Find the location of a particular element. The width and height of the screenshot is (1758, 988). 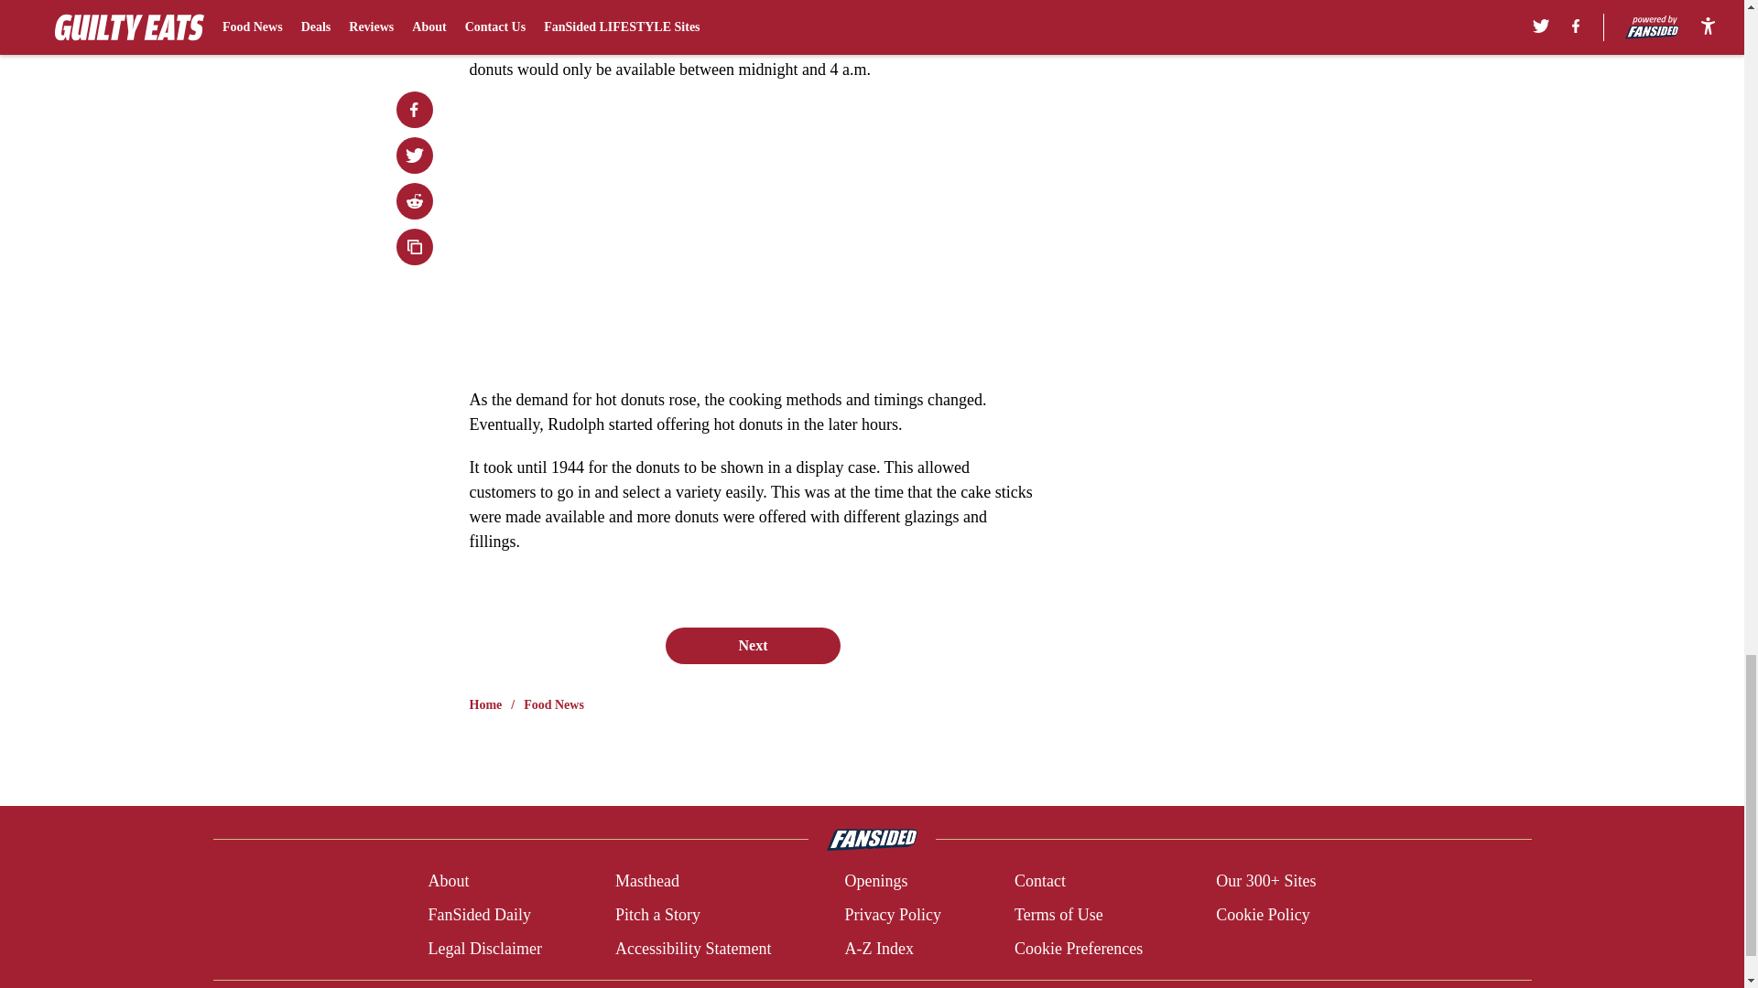

Masthead is located at coordinates (646, 882).